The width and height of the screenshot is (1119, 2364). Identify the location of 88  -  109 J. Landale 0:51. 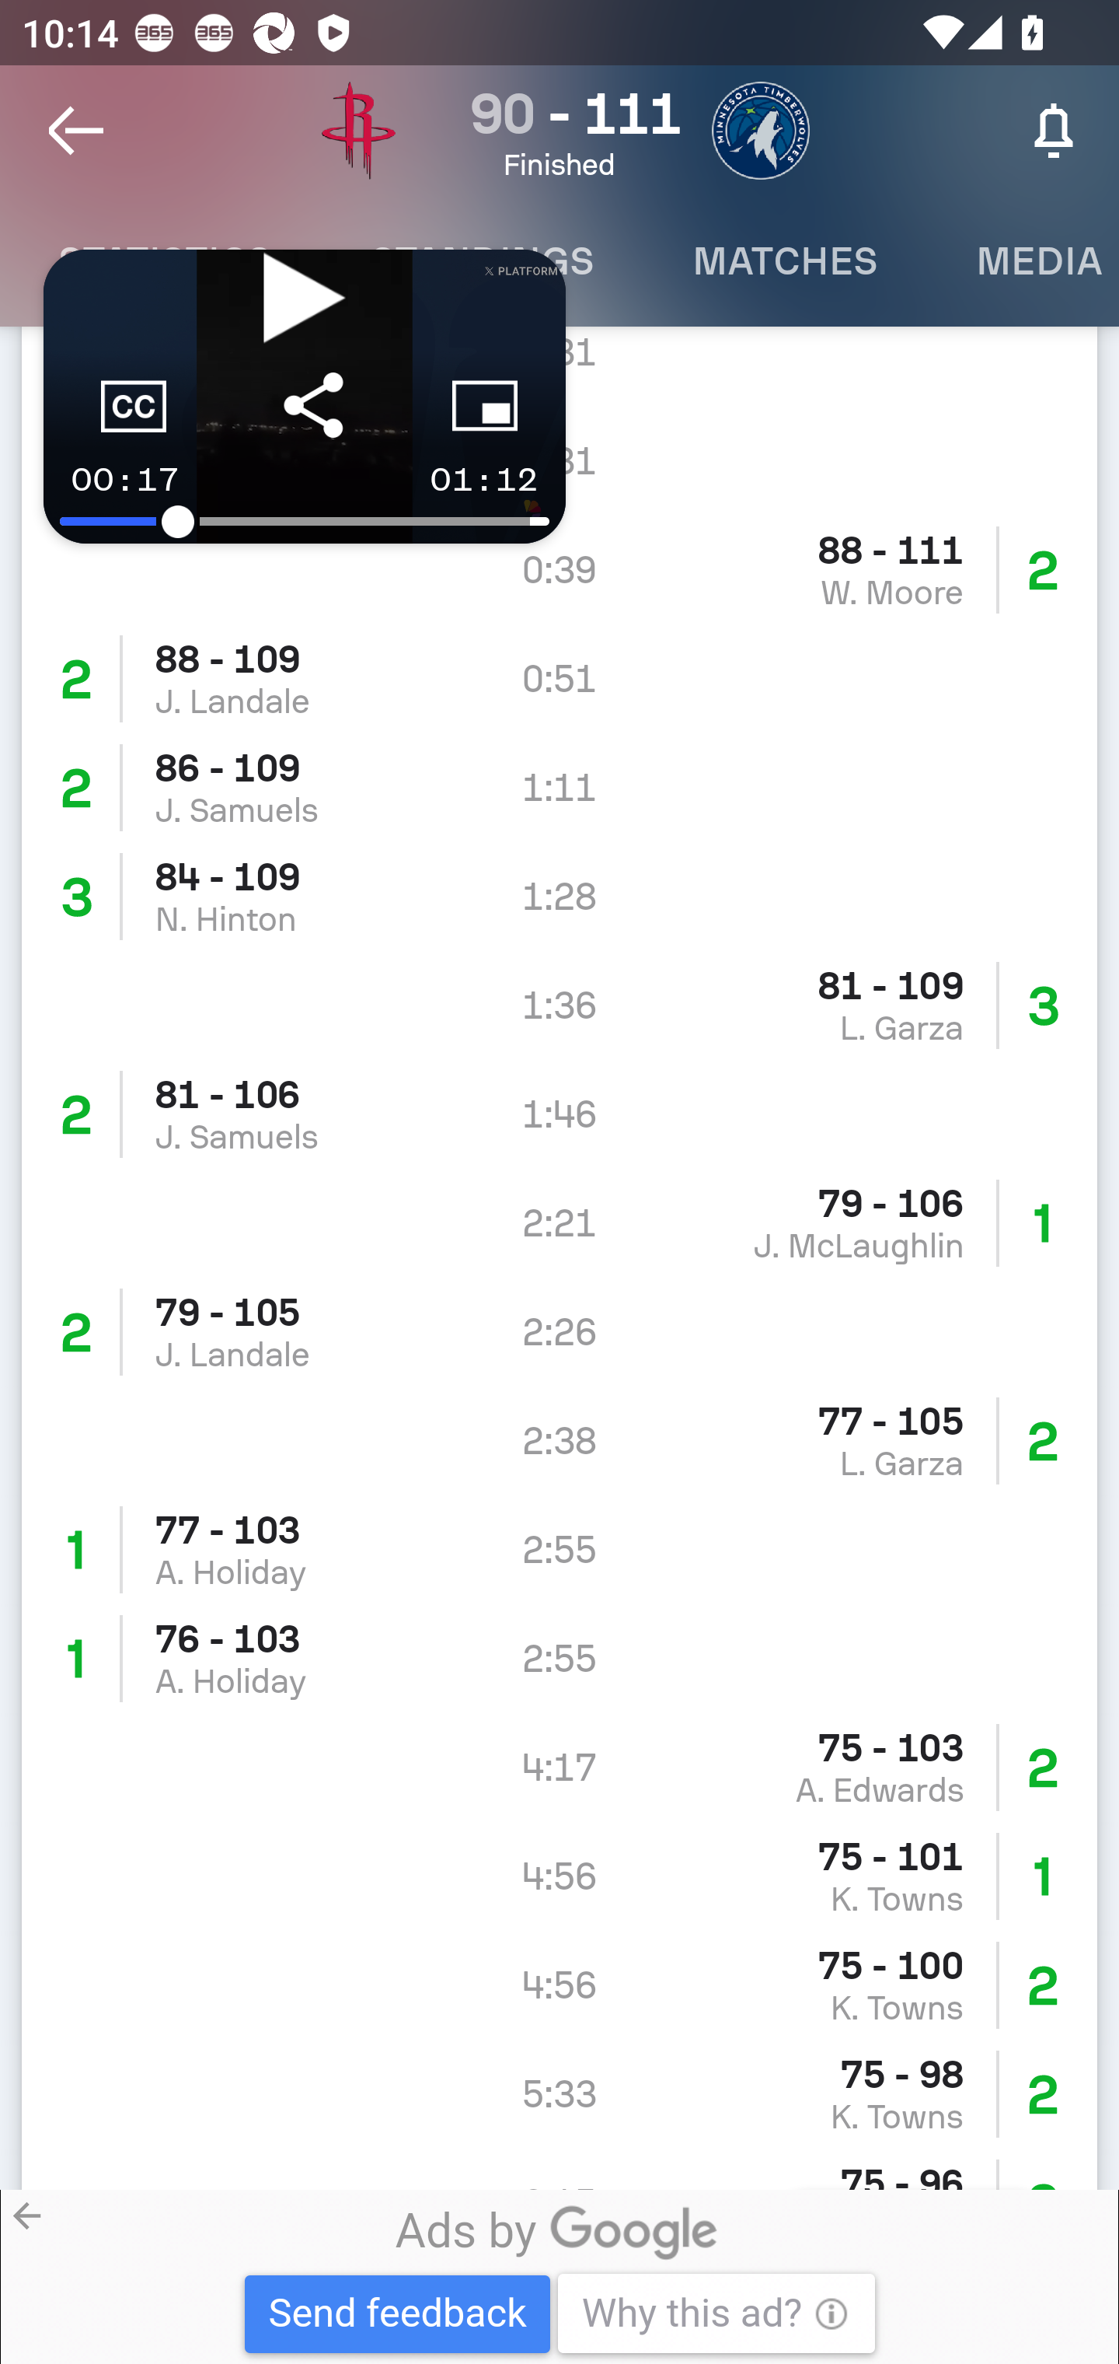
(559, 678).